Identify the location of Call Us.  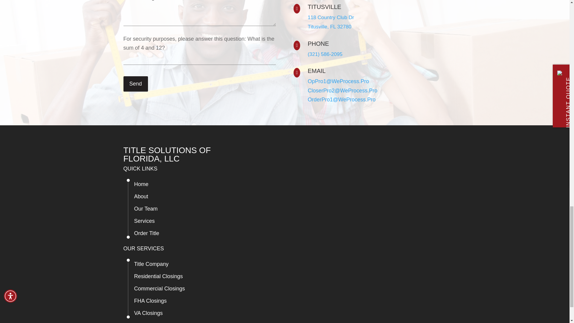
(325, 54).